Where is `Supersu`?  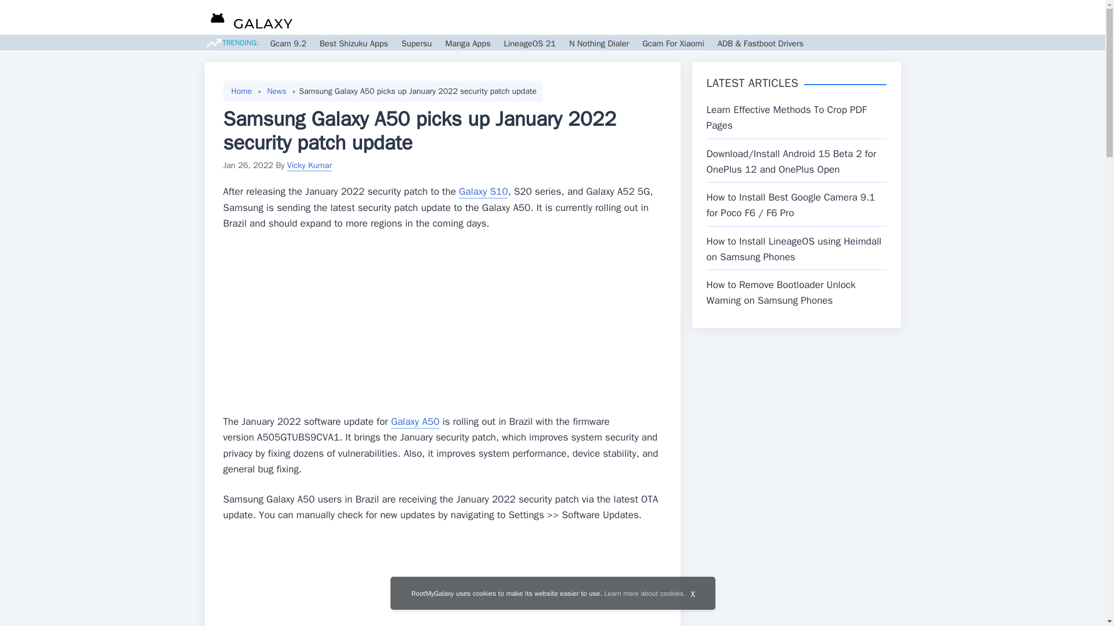
Supersu is located at coordinates (417, 43).